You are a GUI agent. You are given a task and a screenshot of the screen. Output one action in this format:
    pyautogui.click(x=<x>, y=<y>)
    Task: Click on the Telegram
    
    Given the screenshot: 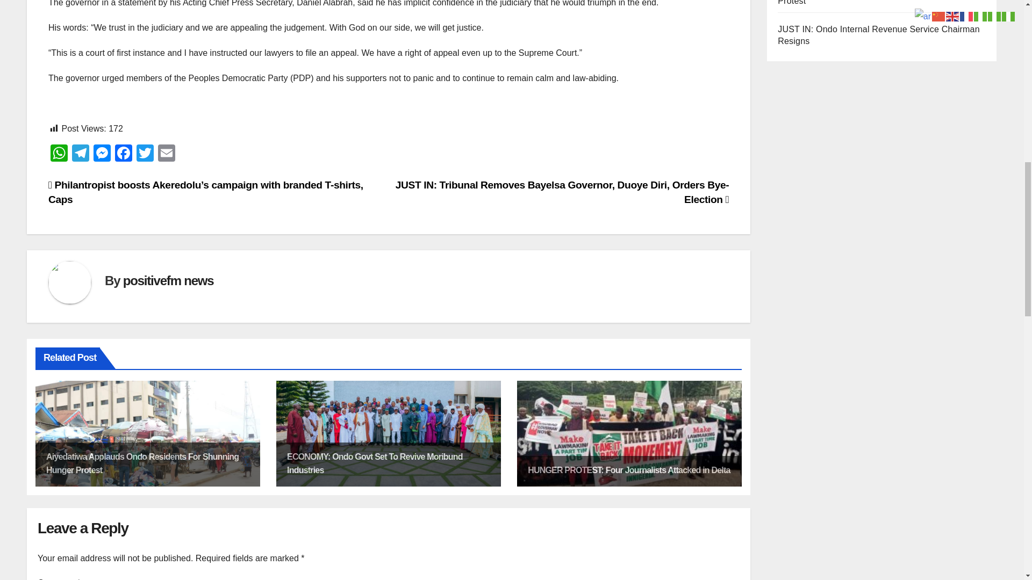 What is the action you would take?
    pyautogui.click(x=81, y=154)
    